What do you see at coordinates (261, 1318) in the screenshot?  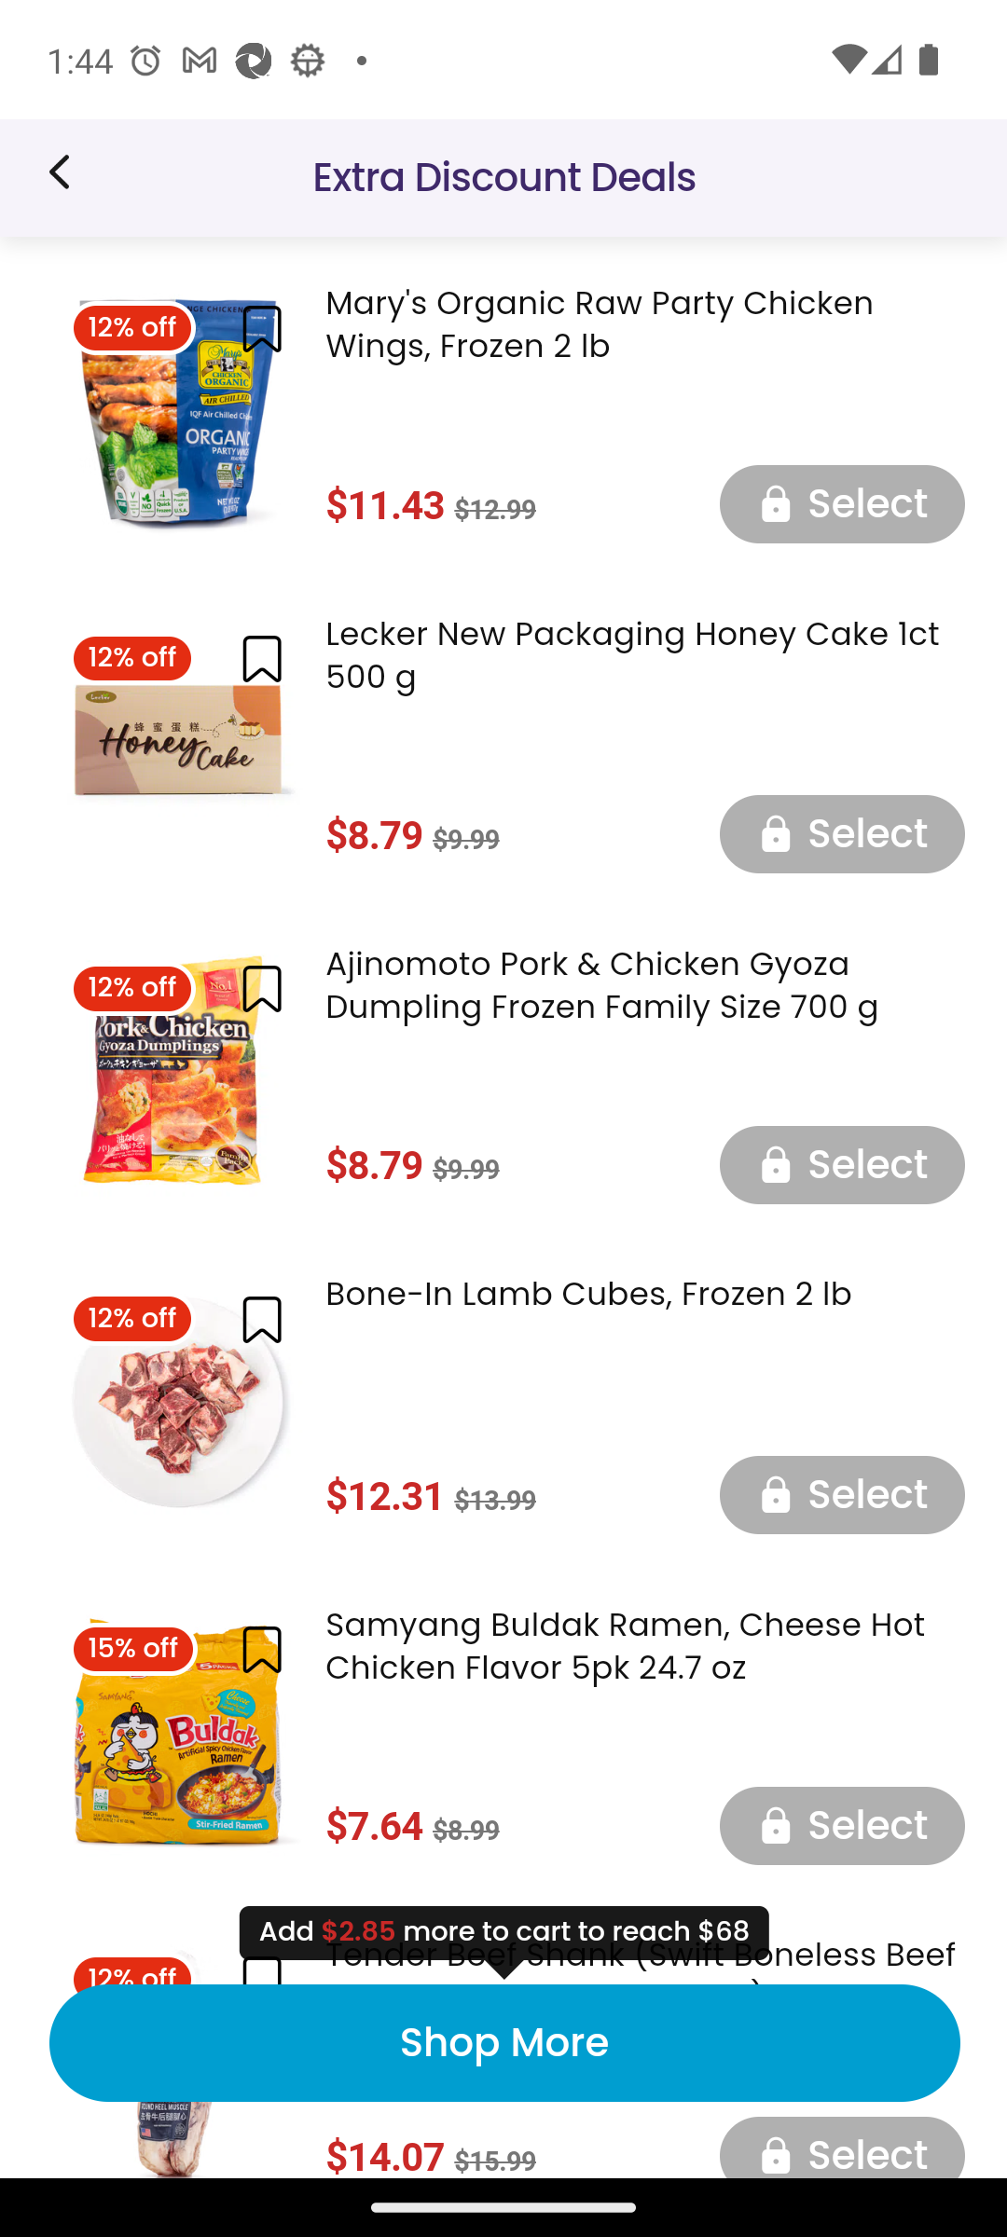 I see `` at bounding box center [261, 1318].